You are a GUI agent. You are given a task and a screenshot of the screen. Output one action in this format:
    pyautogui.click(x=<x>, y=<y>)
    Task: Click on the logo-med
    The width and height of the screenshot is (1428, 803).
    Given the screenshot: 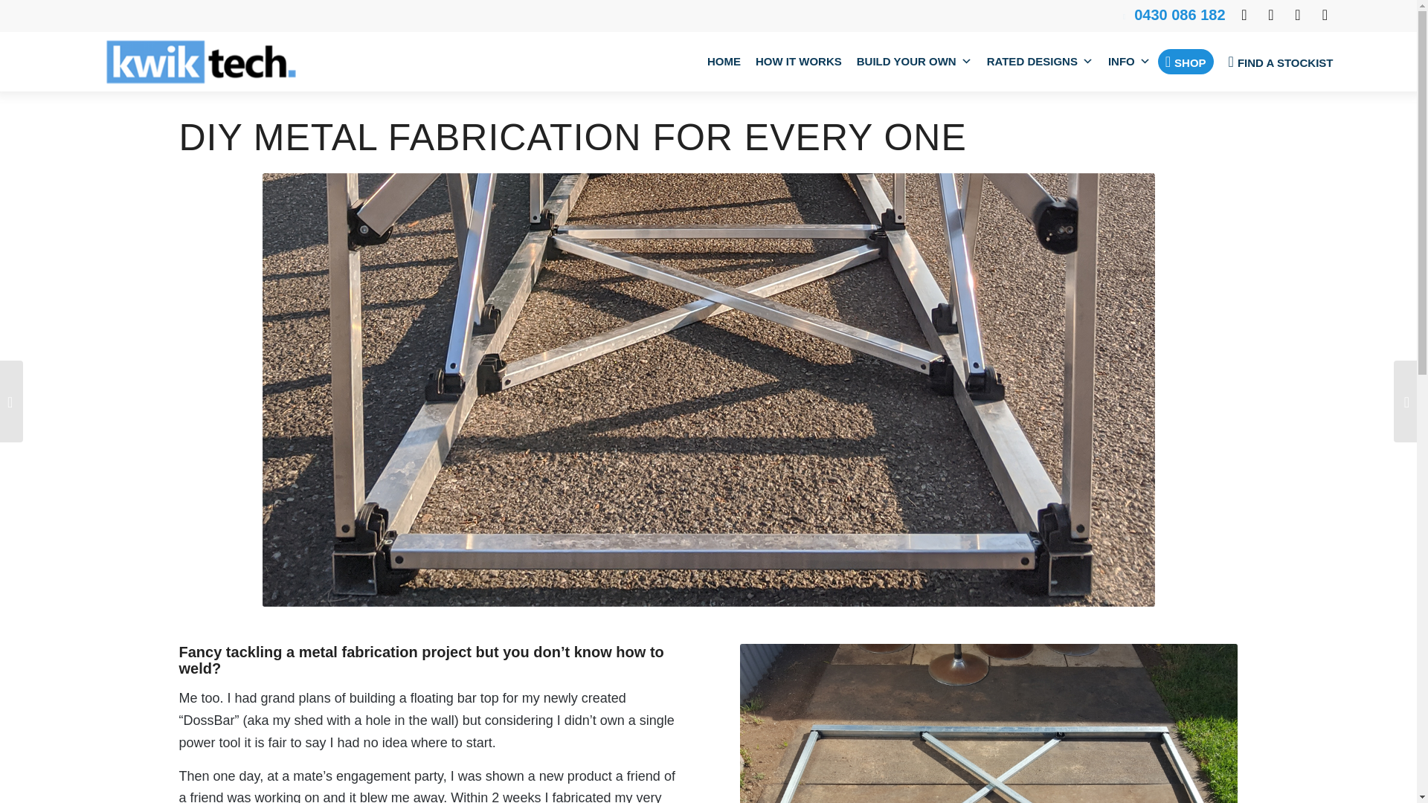 What is the action you would take?
    pyautogui.click(x=200, y=62)
    